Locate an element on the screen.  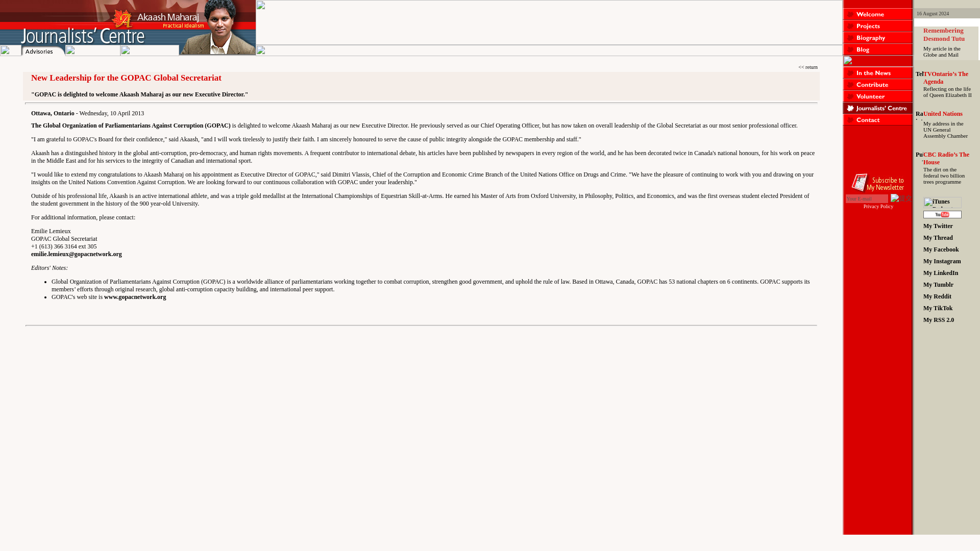
Privacy Policy is located at coordinates (878, 206).